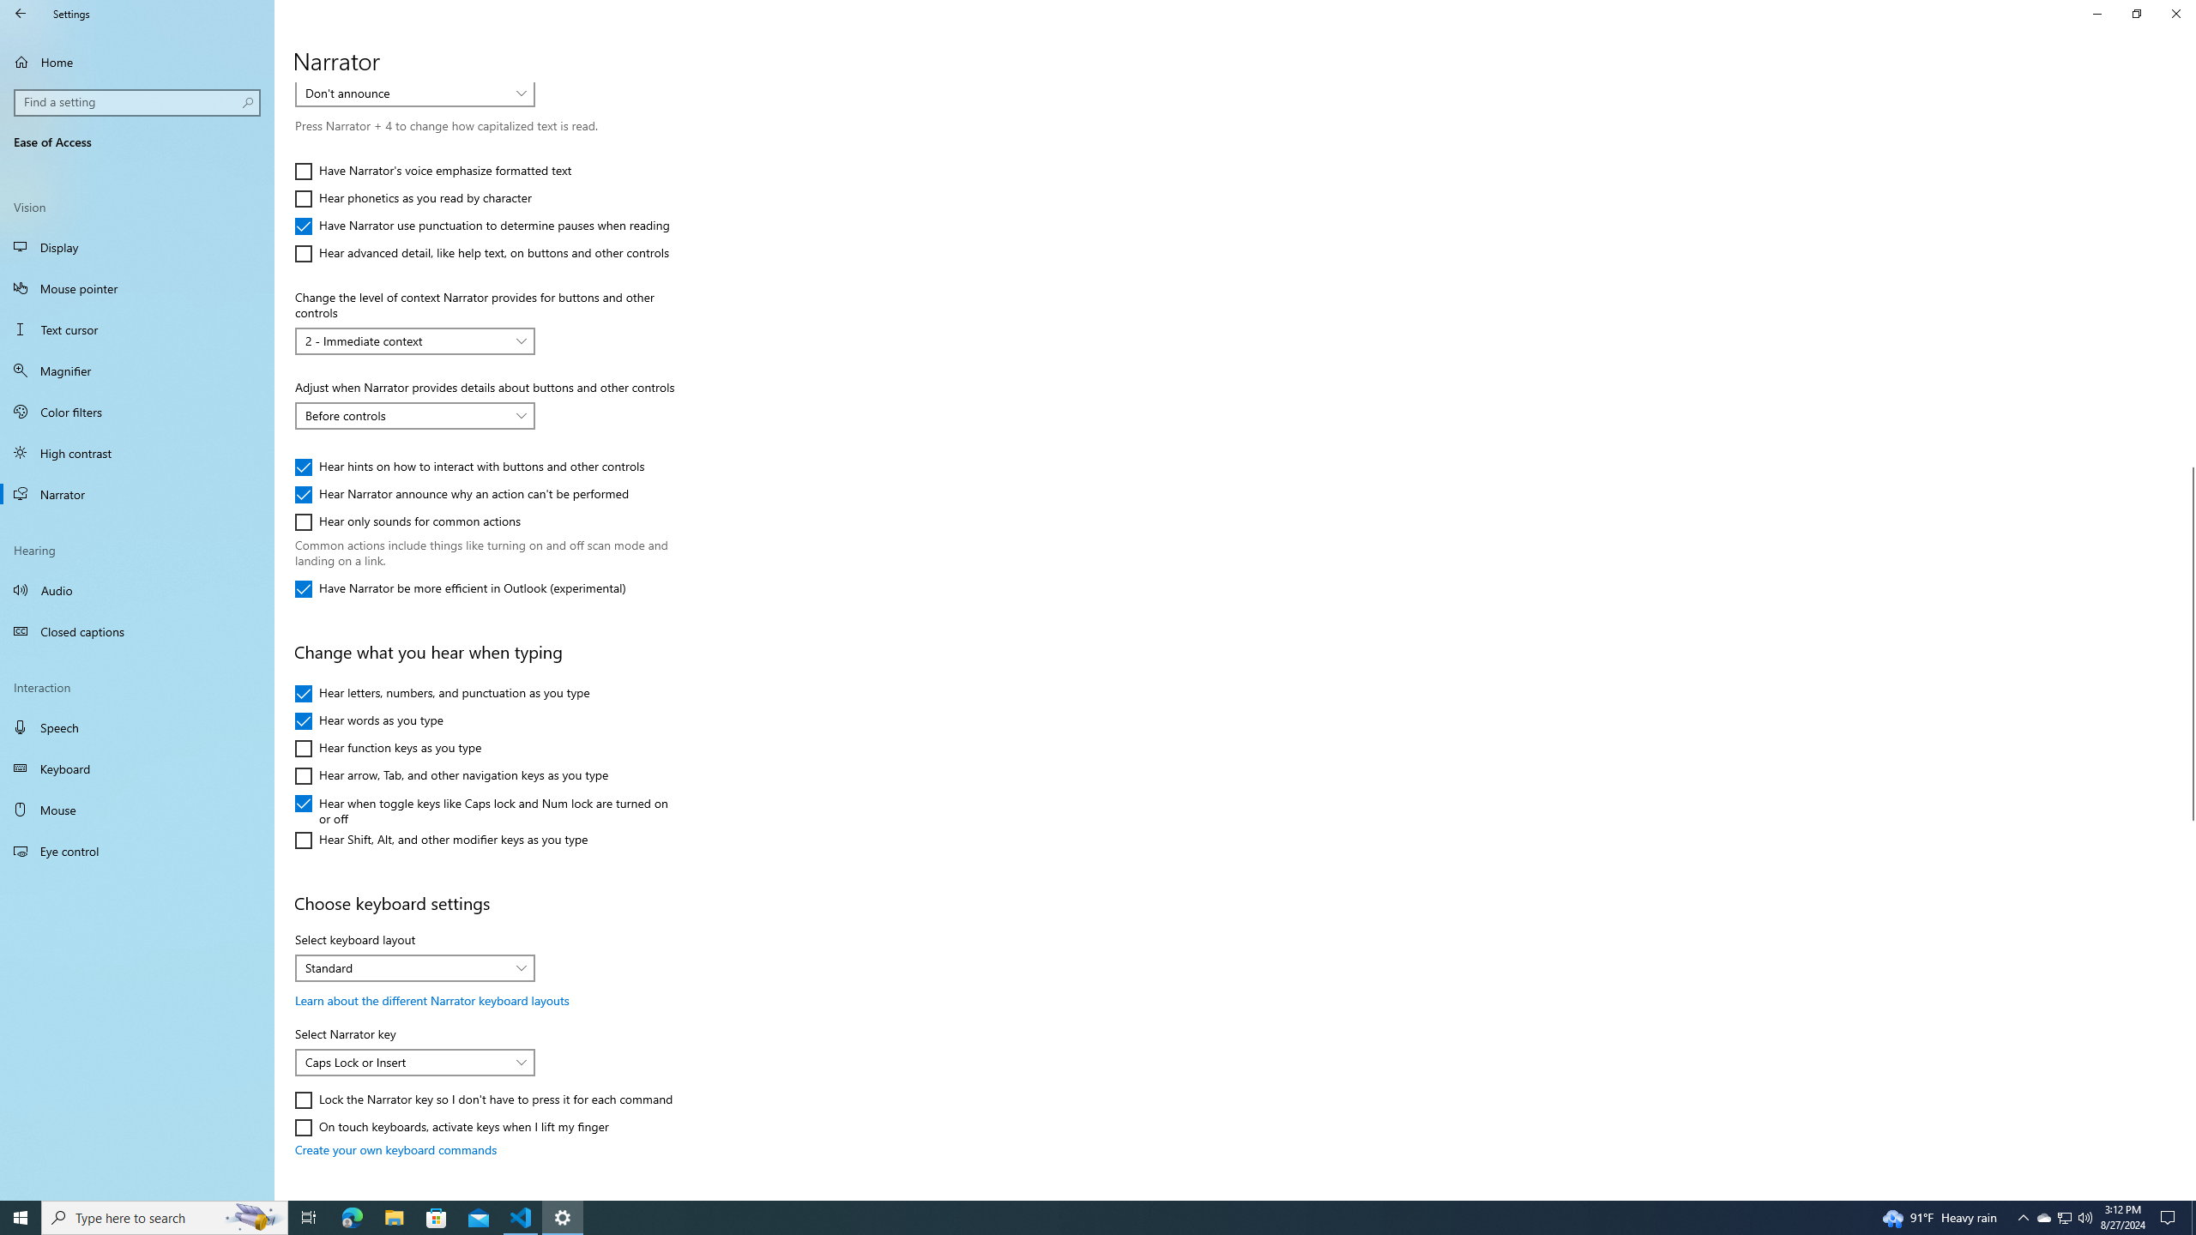 Image resolution: width=2196 pixels, height=1235 pixels. I want to click on High contrast, so click(137, 452).